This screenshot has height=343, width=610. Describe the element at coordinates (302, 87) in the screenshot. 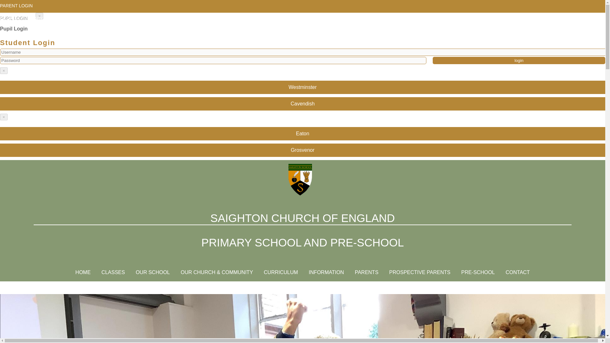

I see `Westminster` at that location.